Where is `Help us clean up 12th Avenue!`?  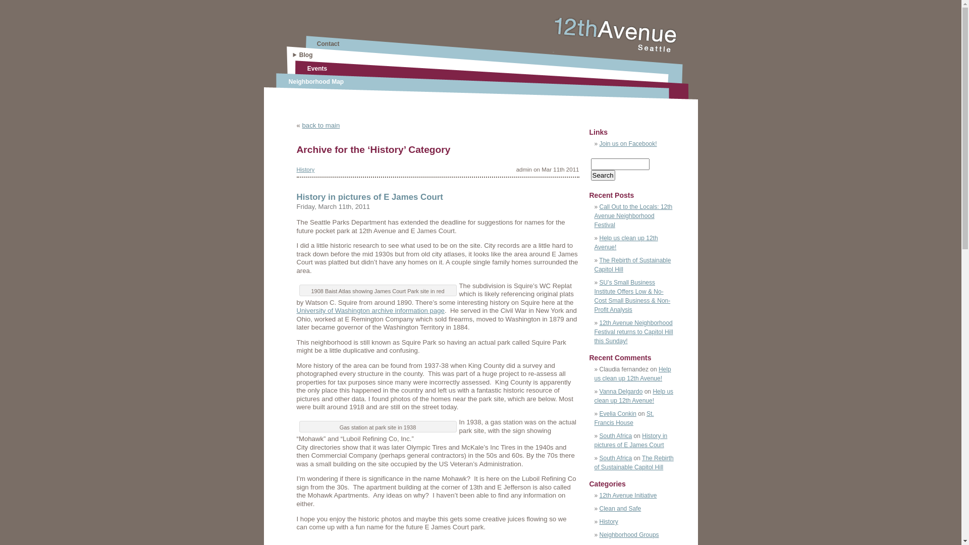
Help us clean up 12th Avenue! is located at coordinates (633, 374).